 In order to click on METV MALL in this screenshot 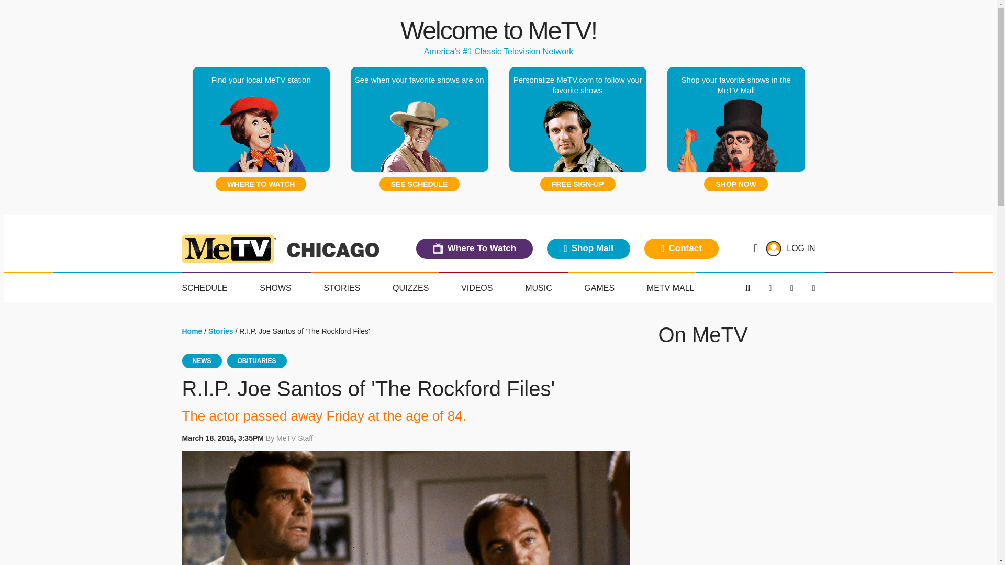, I will do `click(671, 288)`.